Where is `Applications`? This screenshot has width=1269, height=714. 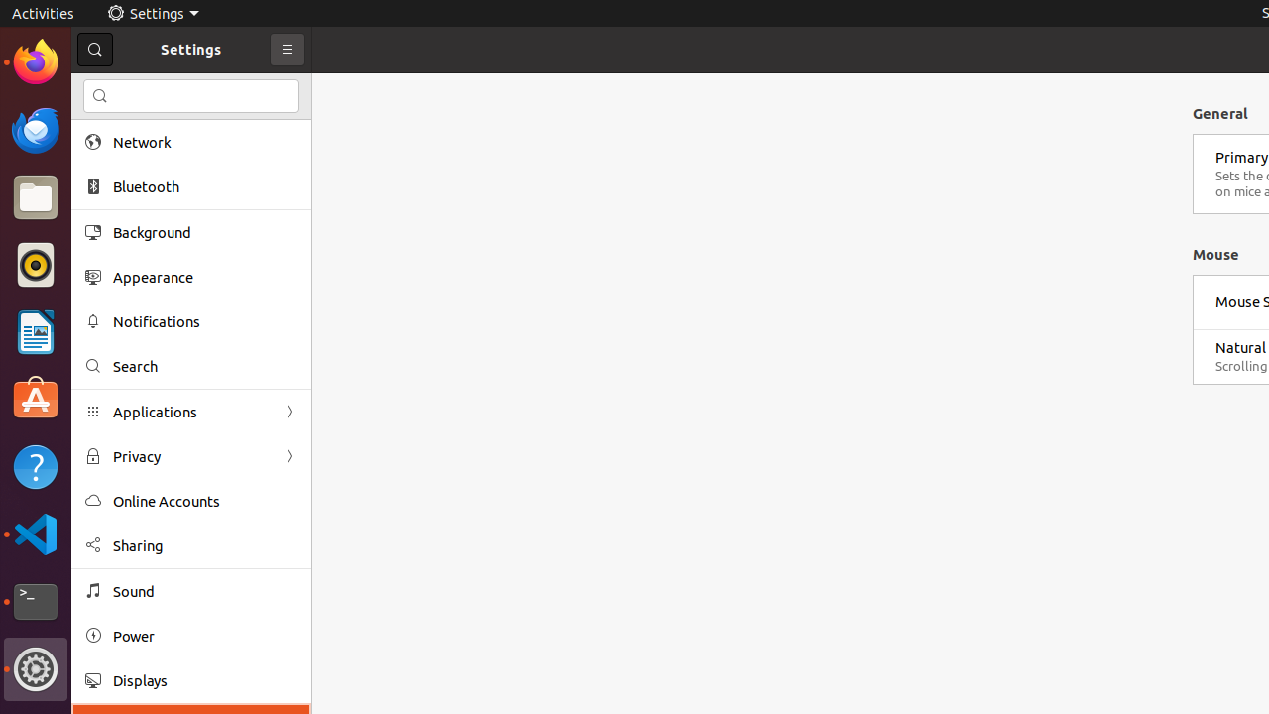
Applications is located at coordinates (191, 413).